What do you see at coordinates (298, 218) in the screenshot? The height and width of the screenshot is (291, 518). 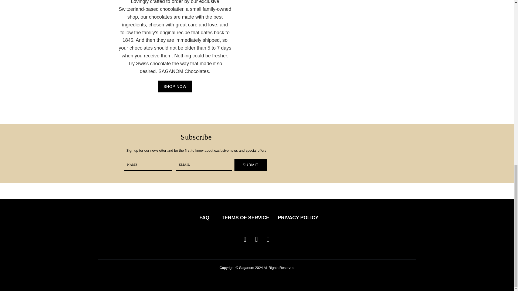 I see `PRIVACY POLICY` at bounding box center [298, 218].